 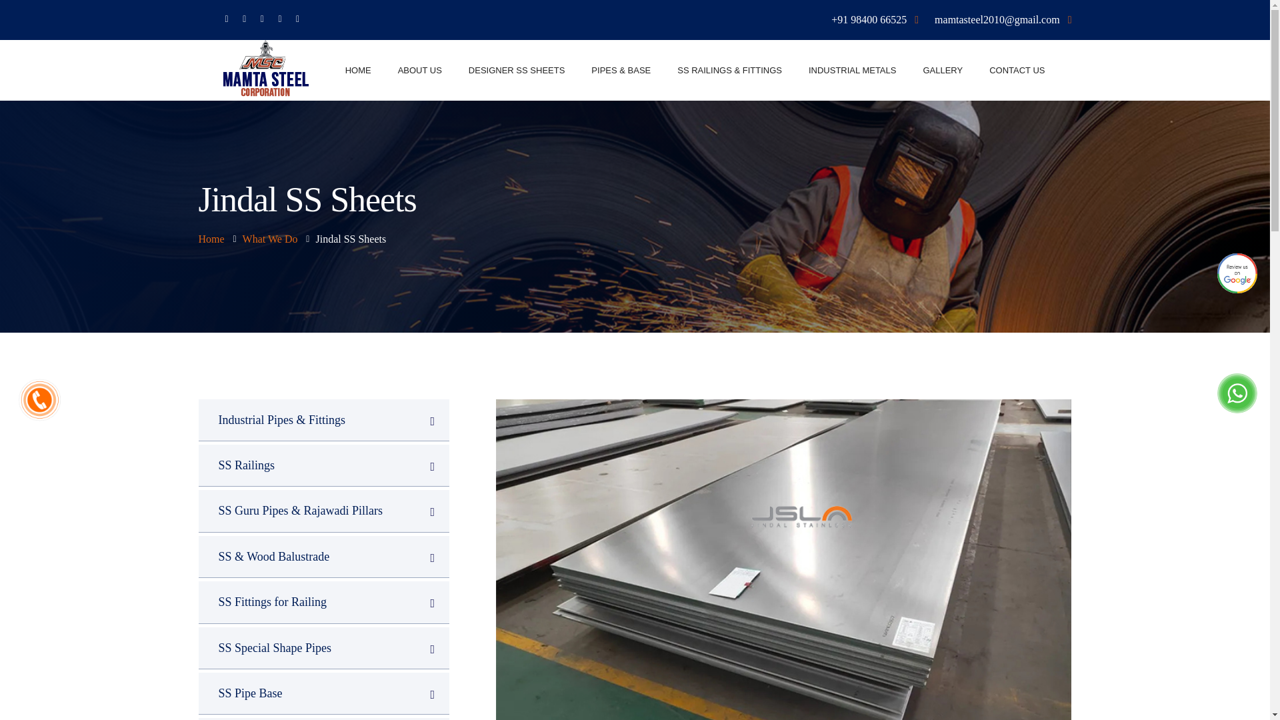 What do you see at coordinates (516, 70) in the screenshot?
I see `DESIGNER SS SHEETS` at bounding box center [516, 70].